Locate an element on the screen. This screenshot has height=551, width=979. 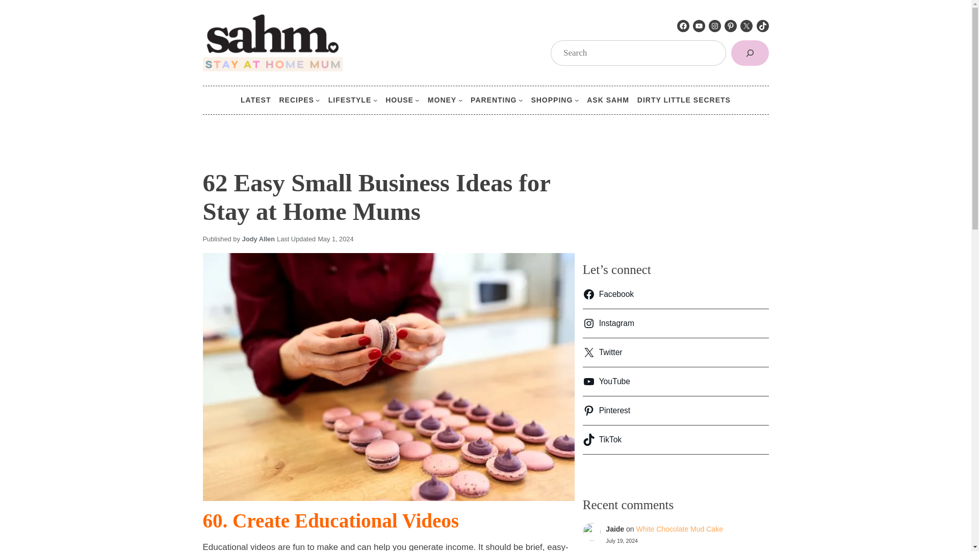
Instagram is located at coordinates (715, 26).